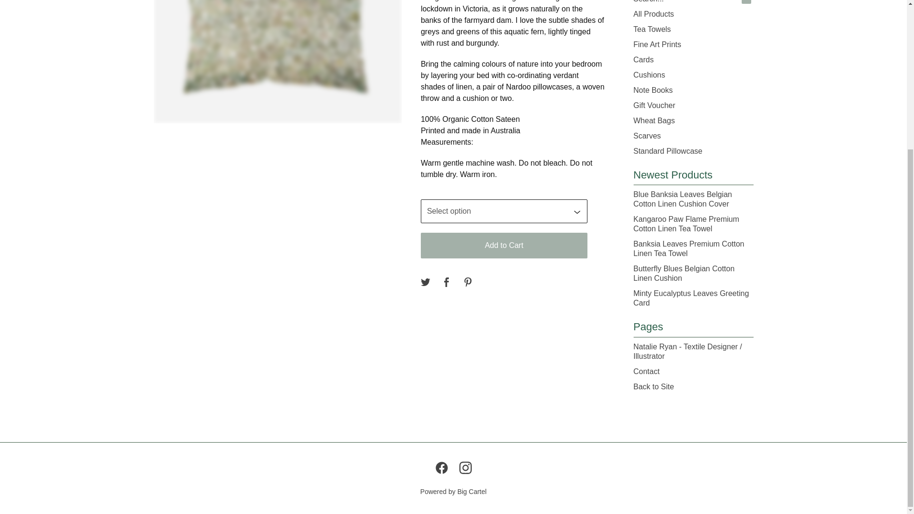 The width and height of the screenshot is (914, 514). Describe the element at coordinates (693, 90) in the screenshot. I see `View Note Books` at that location.